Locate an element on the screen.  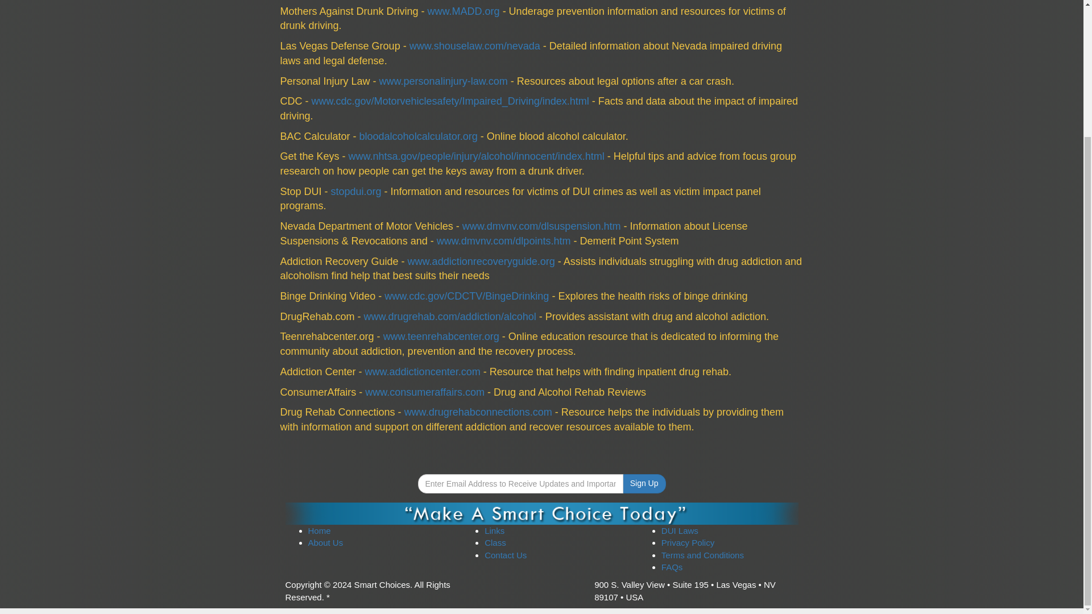
Sign Up is located at coordinates (644, 483).